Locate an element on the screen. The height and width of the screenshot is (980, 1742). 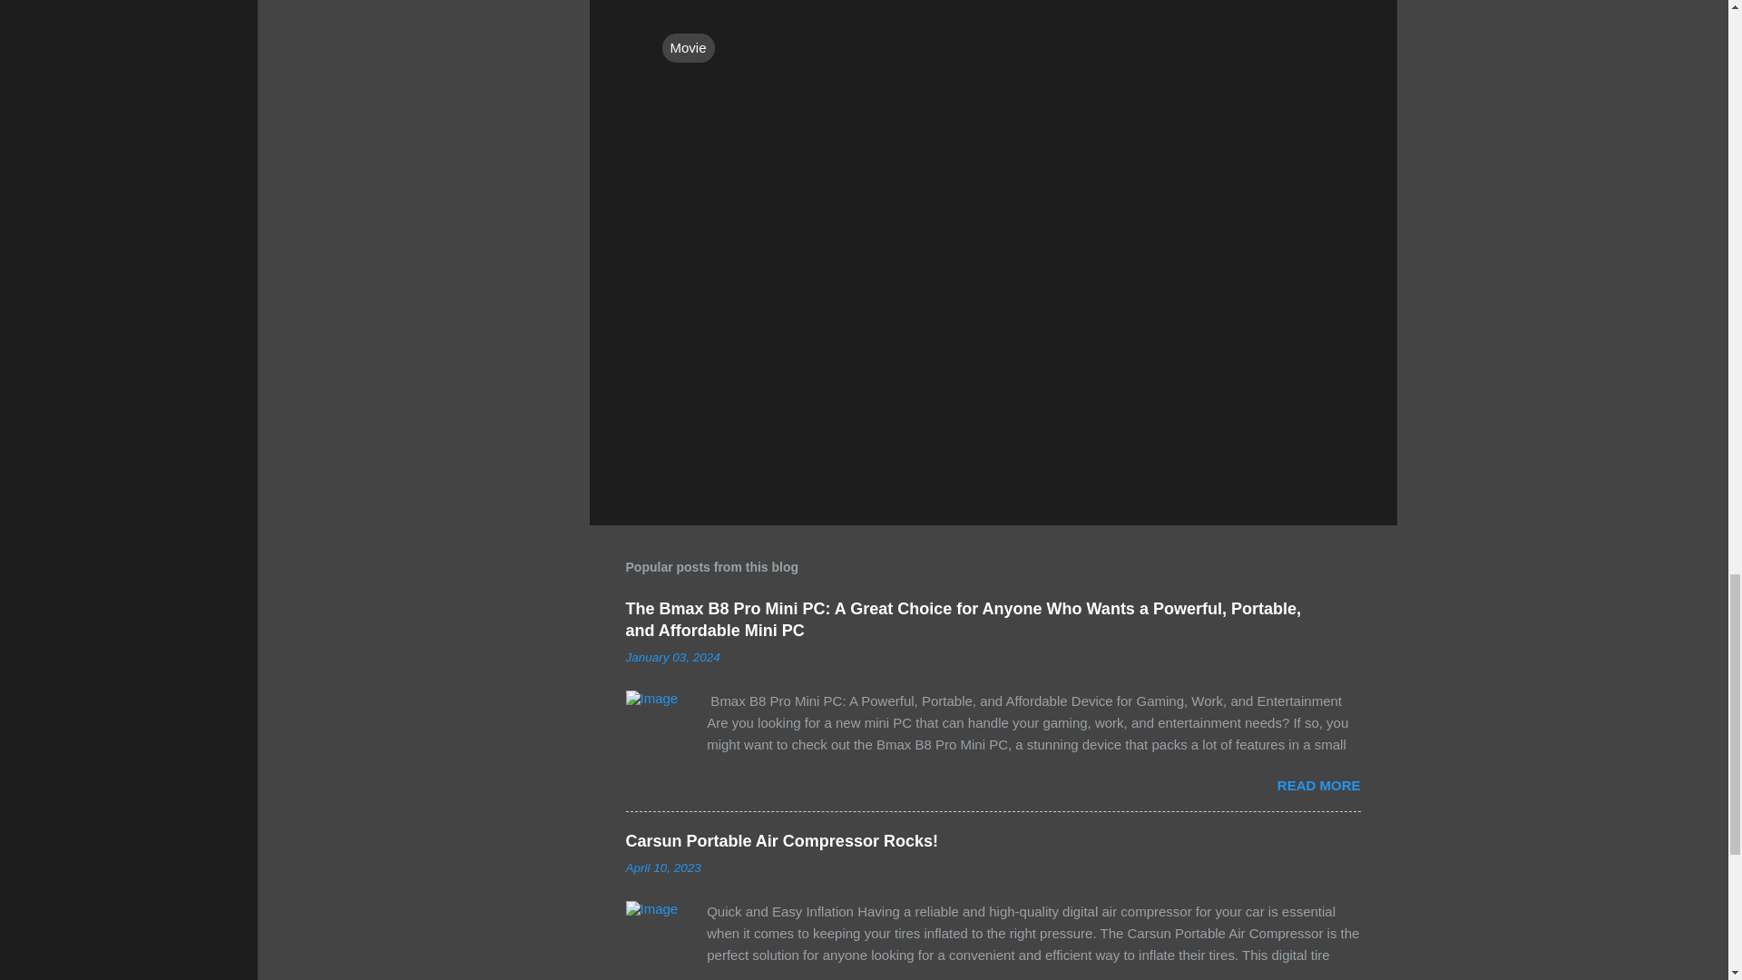
READ MORE is located at coordinates (1318, 785).